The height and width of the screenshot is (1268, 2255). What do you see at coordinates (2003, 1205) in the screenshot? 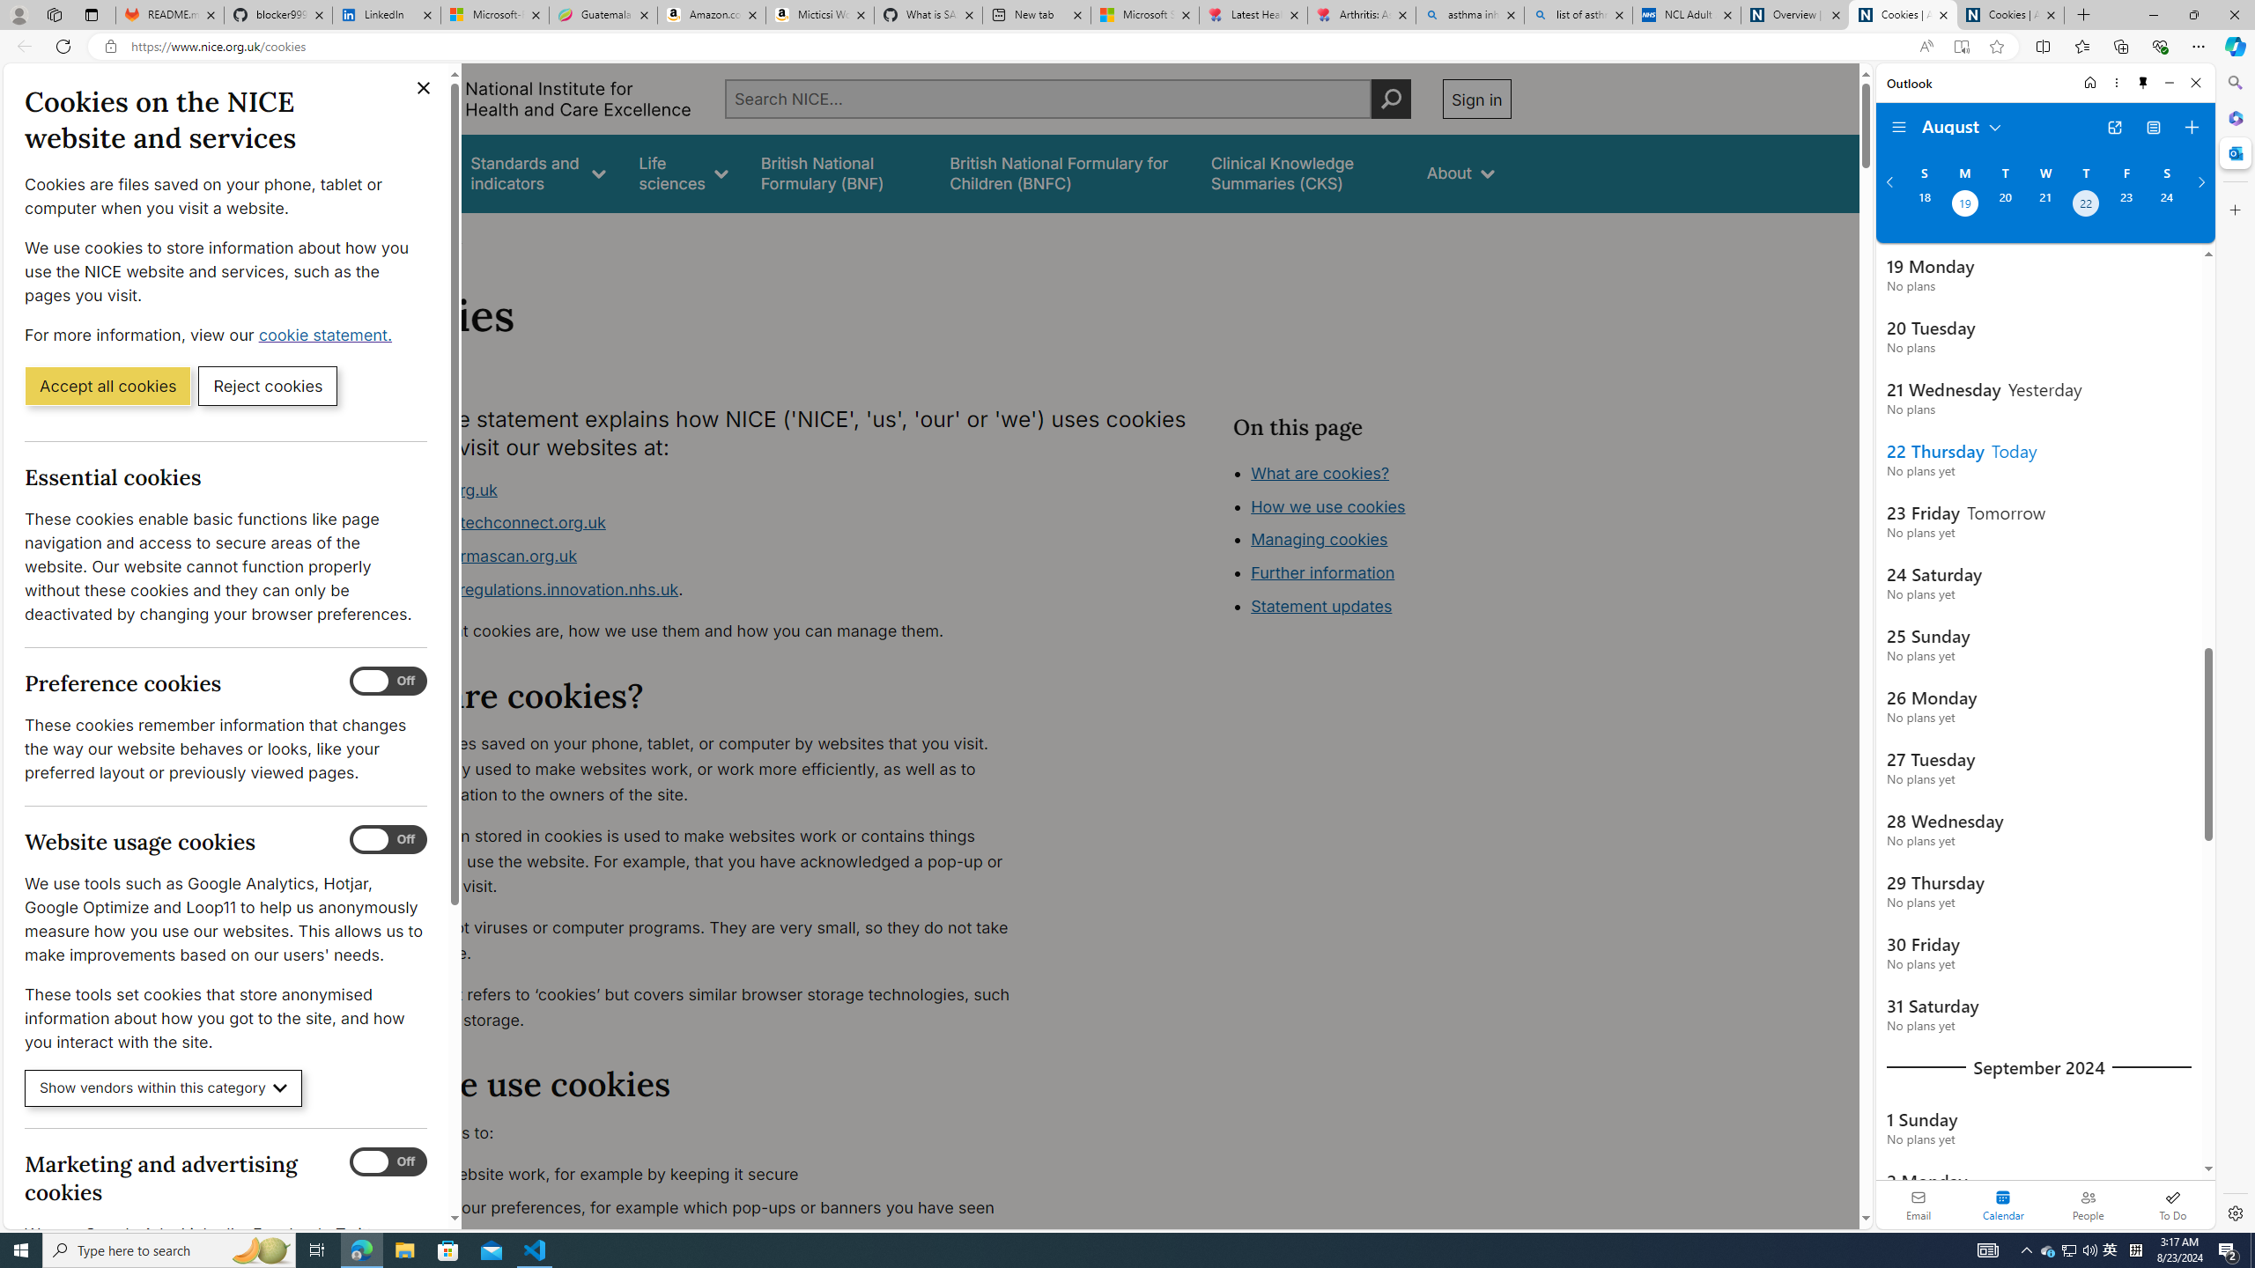
I see `Selected calendar module. Date today is 22` at bounding box center [2003, 1205].